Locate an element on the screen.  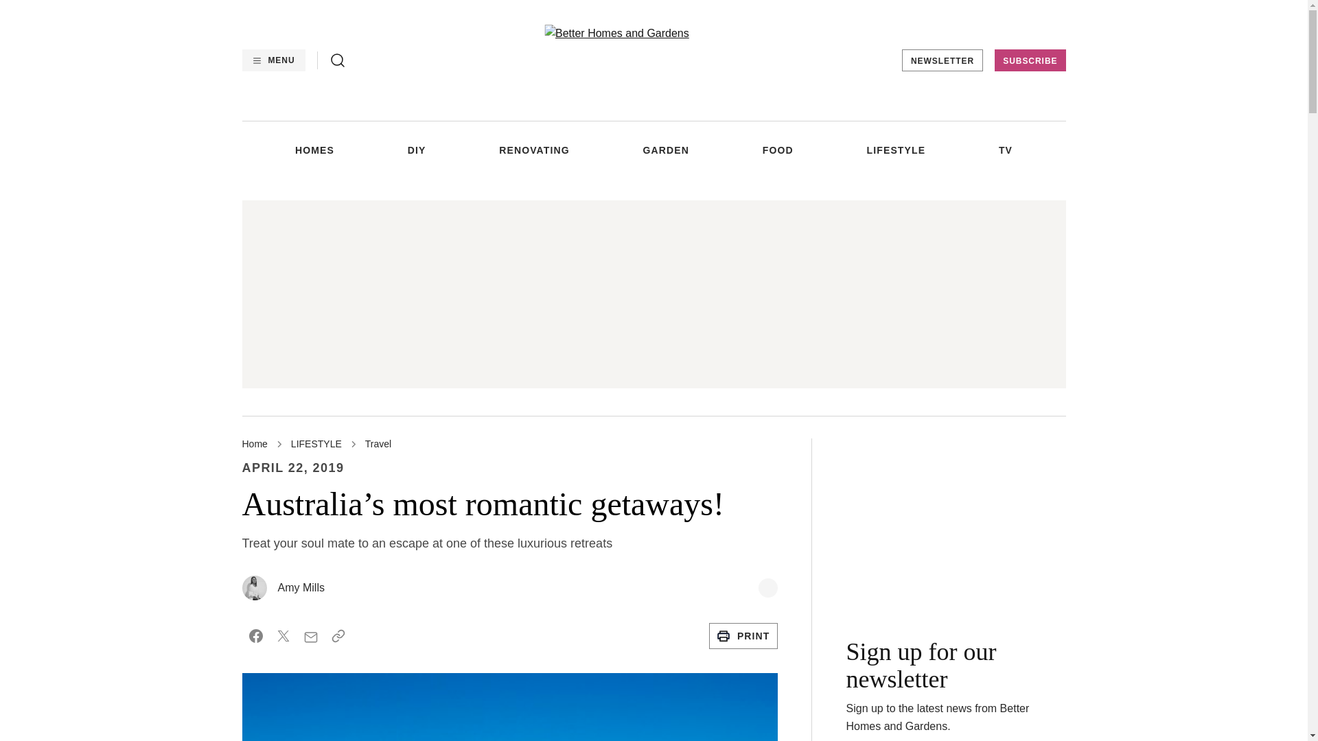
GARDEN is located at coordinates (666, 150).